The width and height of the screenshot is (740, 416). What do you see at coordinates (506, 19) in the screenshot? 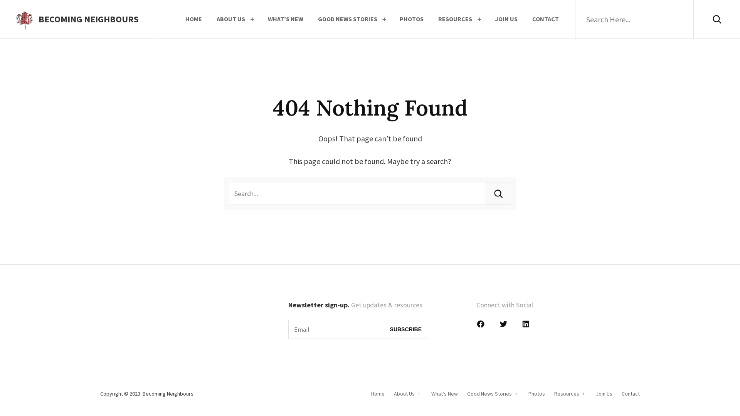
I see `JOIN US` at bounding box center [506, 19].